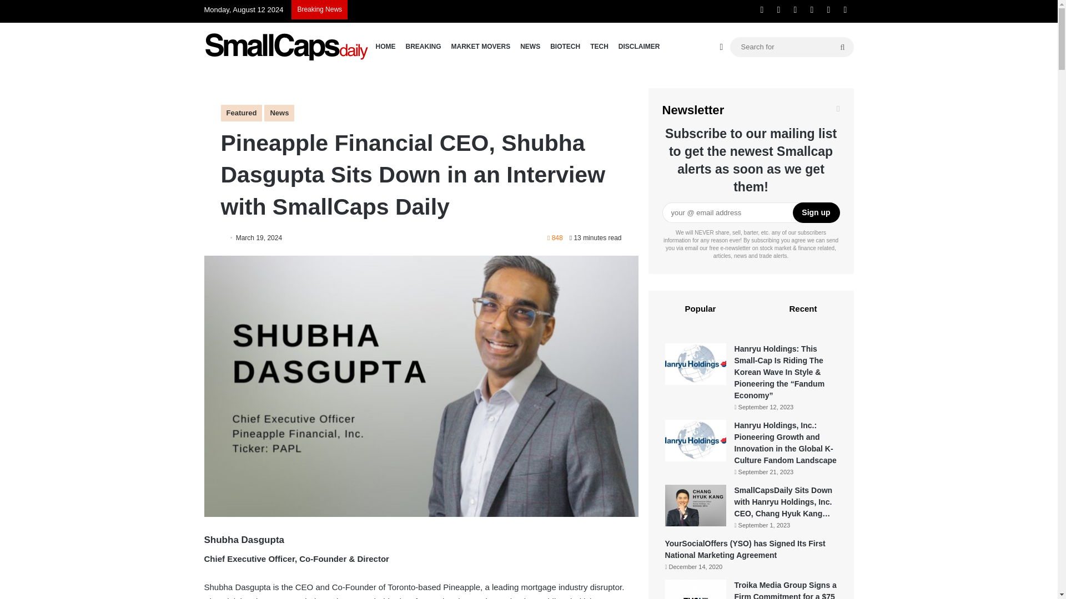  What do you see at coordinates (288, 47) in the screenshot?
I see `SmallCapsDaily` at bounding box center [288, 47].